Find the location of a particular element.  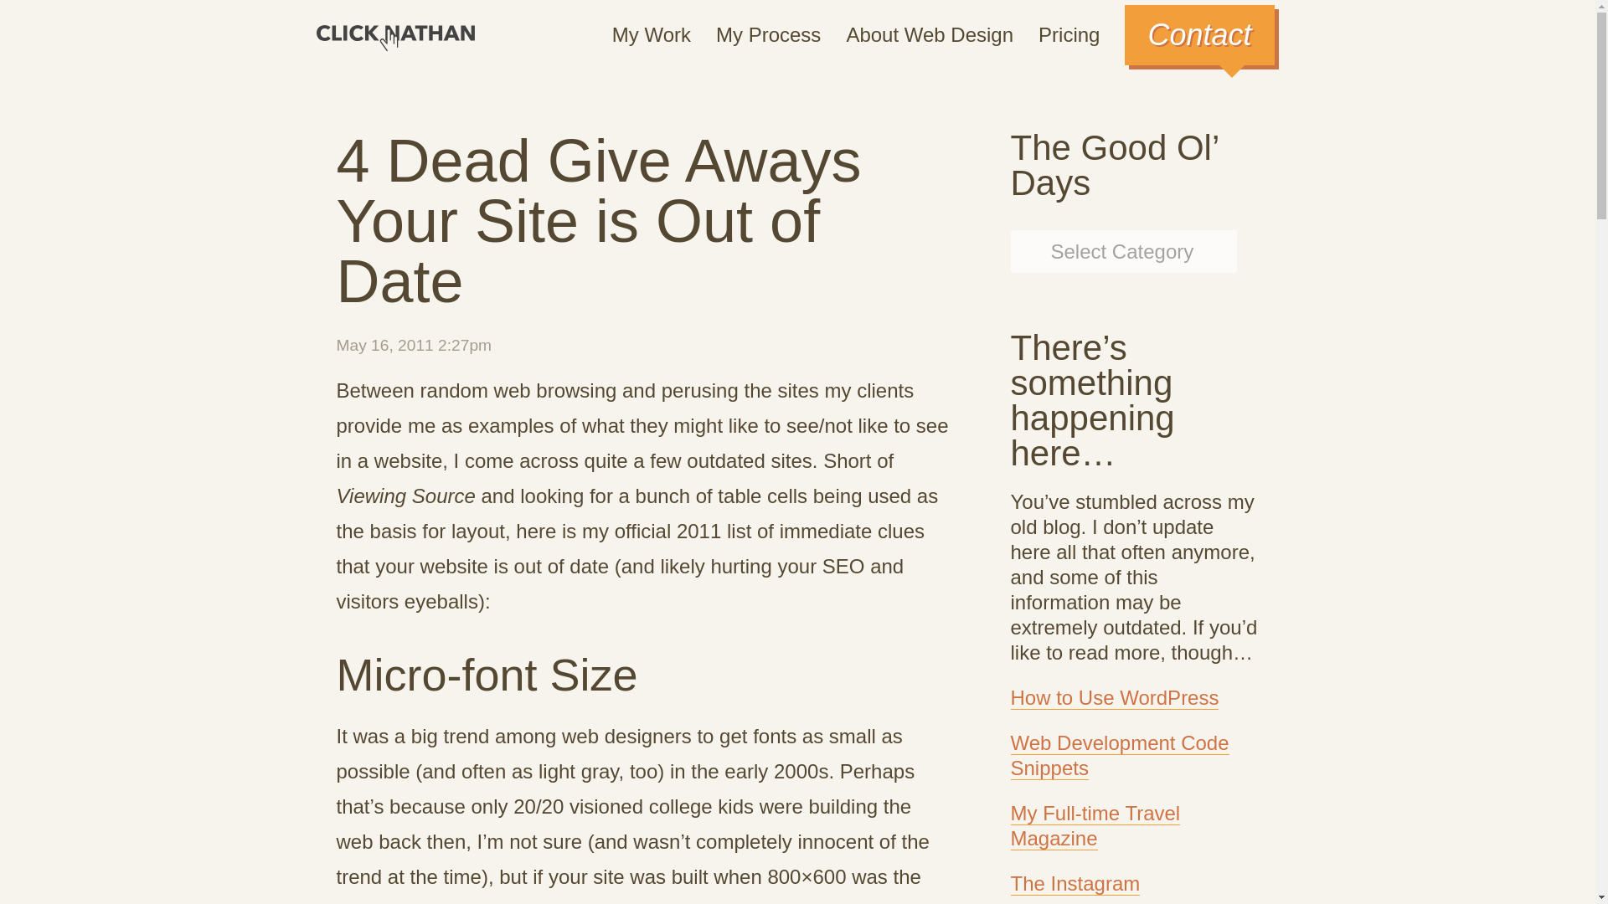

The Instagram is located at coordinates (1075, 884).